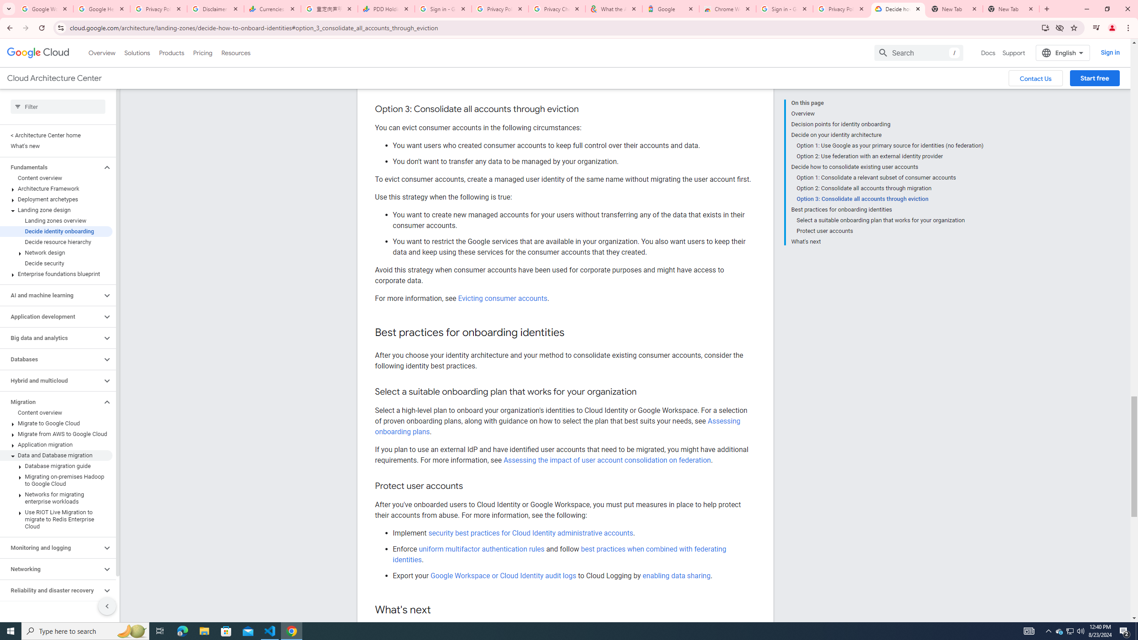  What do you see at coordinates (203, 52) in the screenshot?
I see `Pricing` at bounding box center [203, 52].